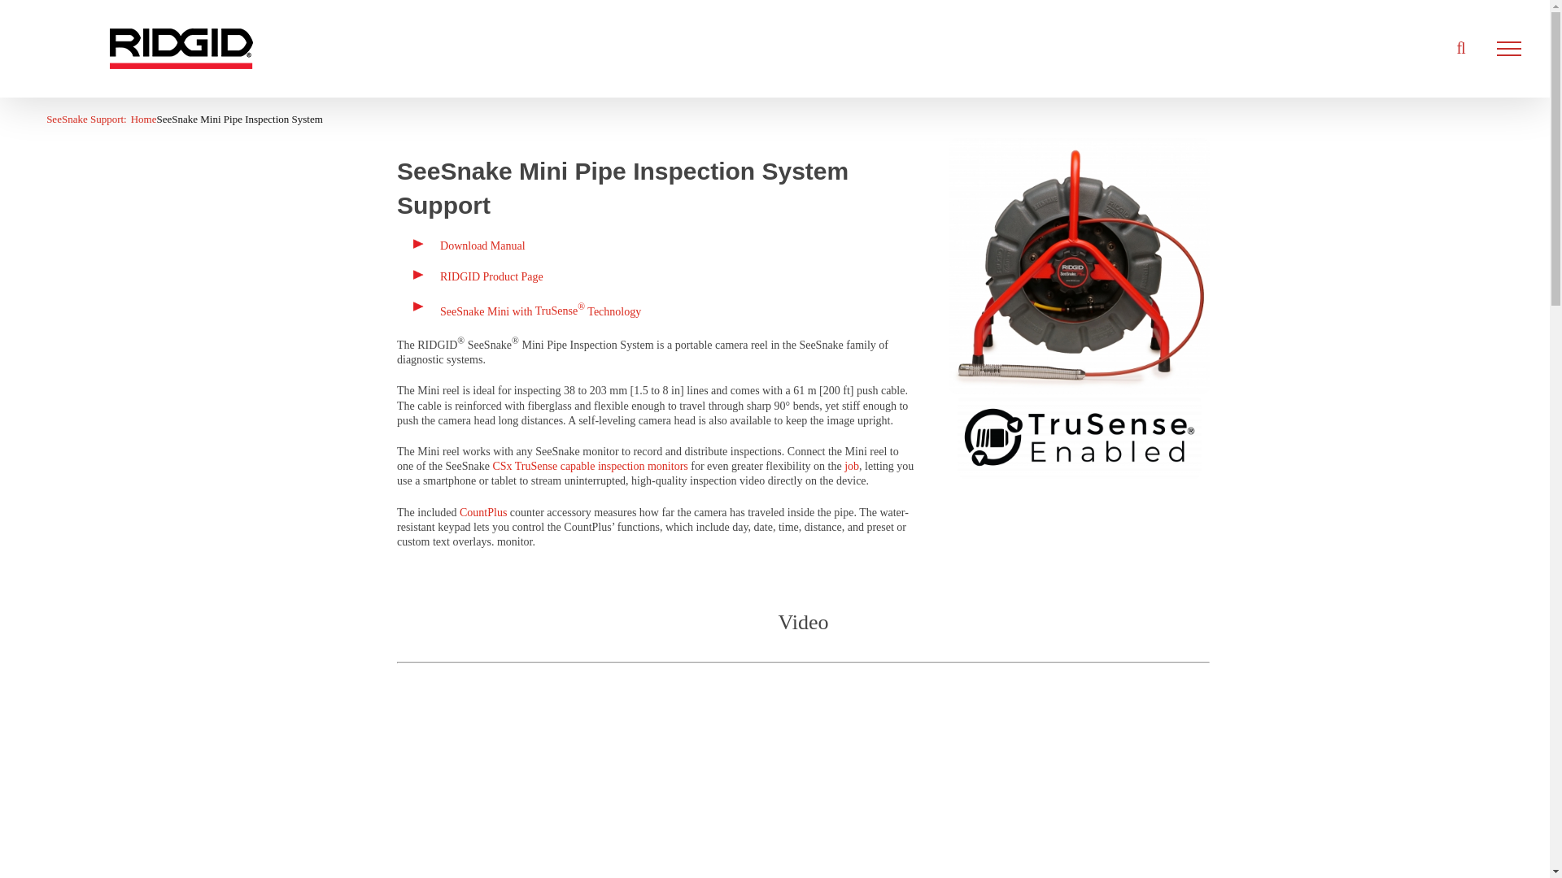 The width and height of the screenshot is (1562, 878). Describe the element at coordinates (589, 466) in the screenshot. I see `CSx TruSense capable inspection monitors` at that location.